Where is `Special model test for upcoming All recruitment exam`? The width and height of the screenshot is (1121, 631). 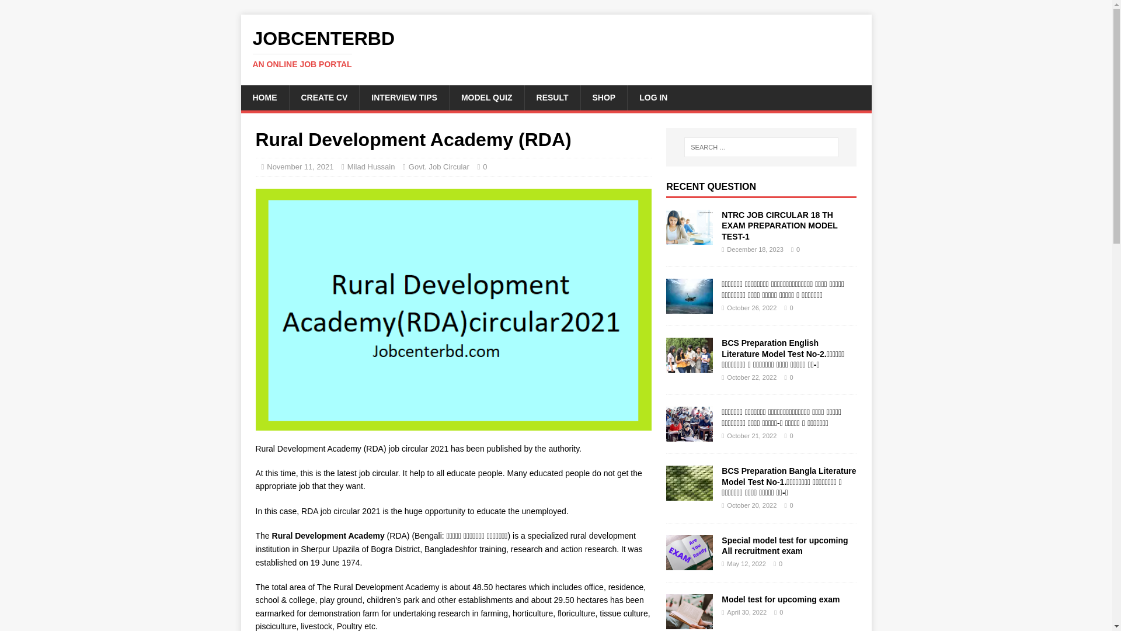
Special model test for upcoming All recruitment exam is located at coordinates (689, 563).